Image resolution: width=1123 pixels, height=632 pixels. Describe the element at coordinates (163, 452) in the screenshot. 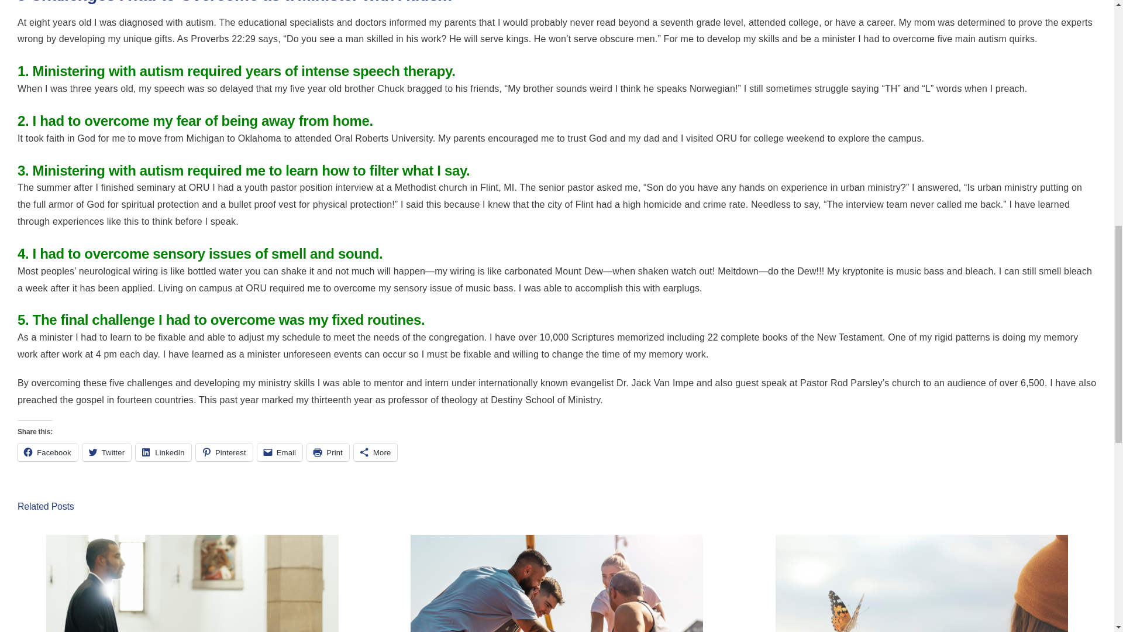

I see `LinkedIn` at that location.